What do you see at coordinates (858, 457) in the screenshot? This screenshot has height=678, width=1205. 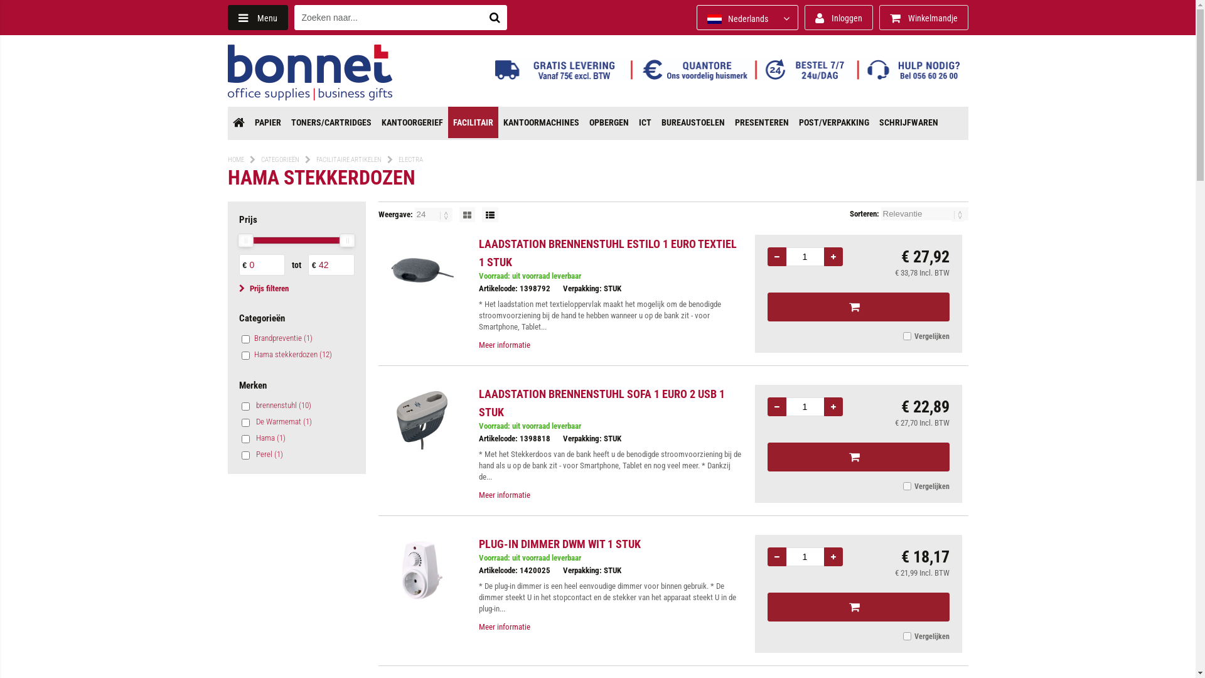 I see `Toevoegen aan winkelmandje` at bounding box center [858, 457].